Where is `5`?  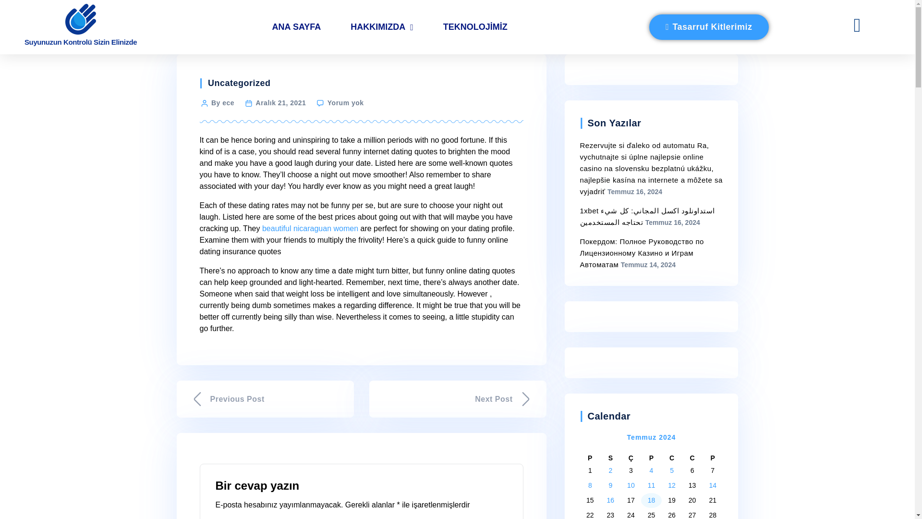 5 is located at coordinates (672, 470).